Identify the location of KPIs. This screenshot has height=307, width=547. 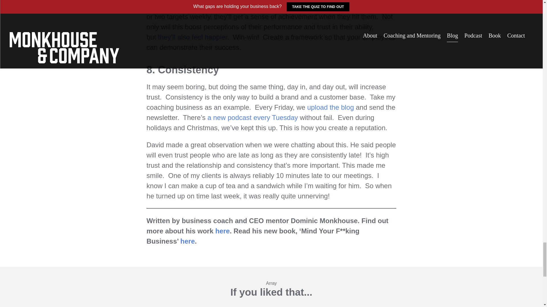
(193, 6).